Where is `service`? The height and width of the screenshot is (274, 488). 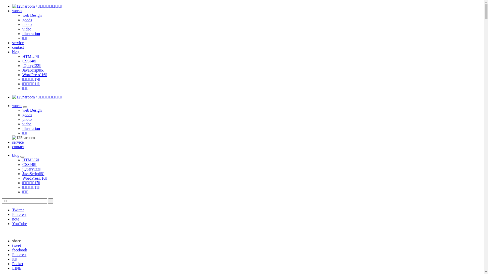 service is located at coordinates (18, 43).